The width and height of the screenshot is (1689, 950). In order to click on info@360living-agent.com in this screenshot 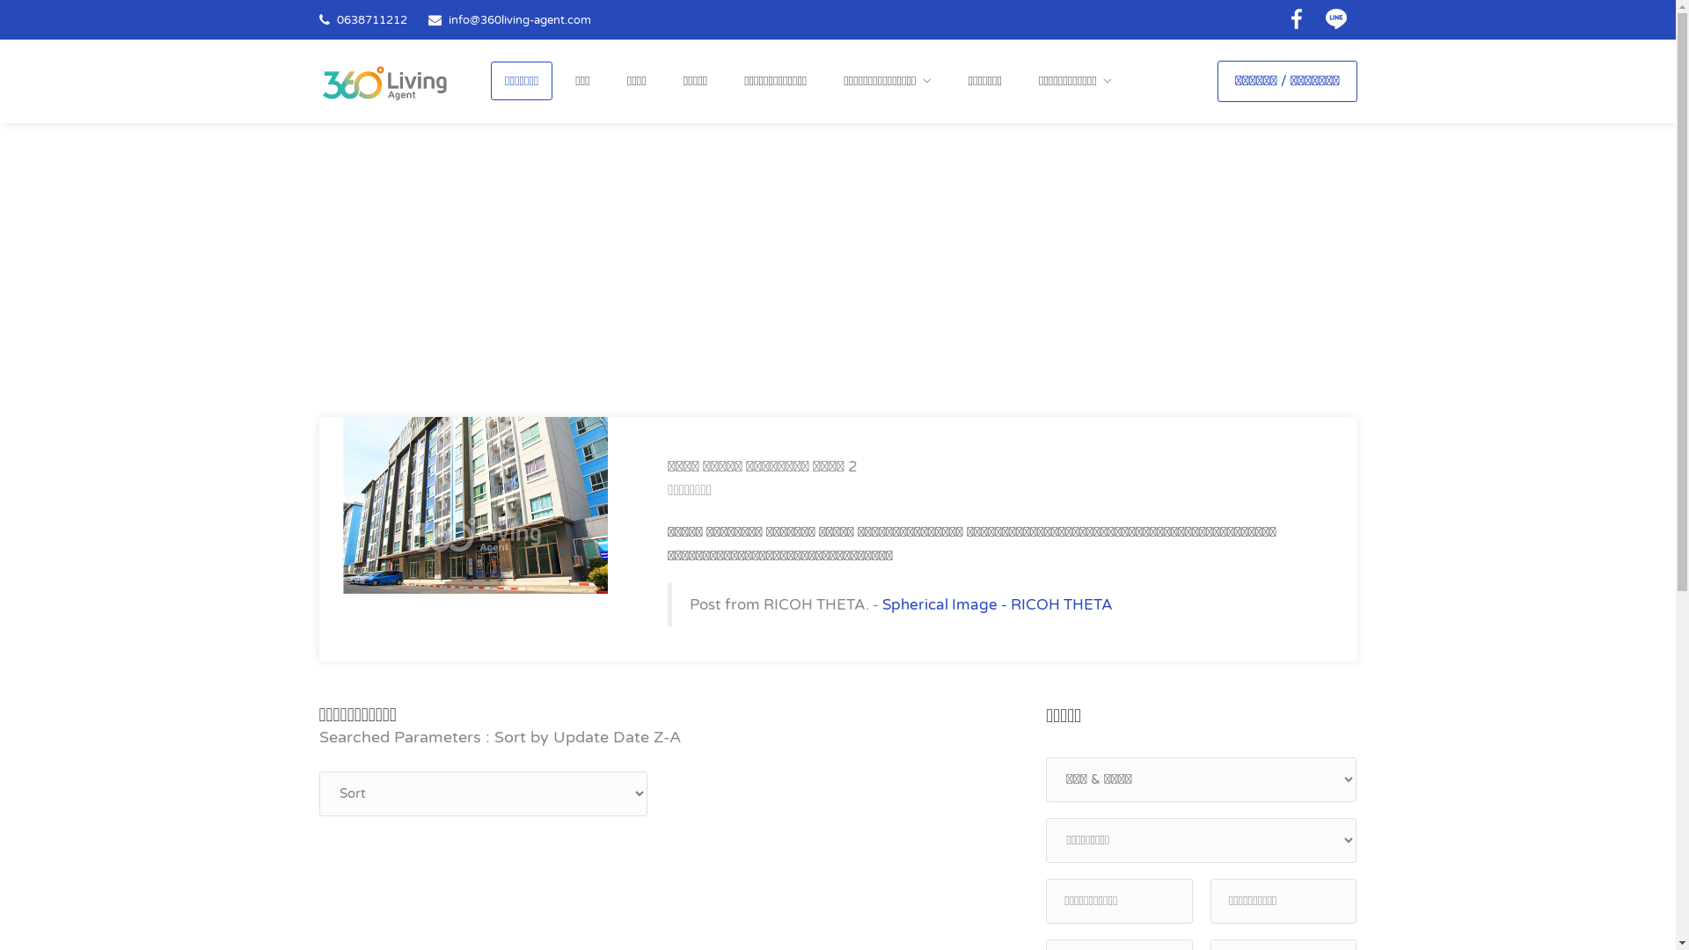, I will do `click(520, 20)`.